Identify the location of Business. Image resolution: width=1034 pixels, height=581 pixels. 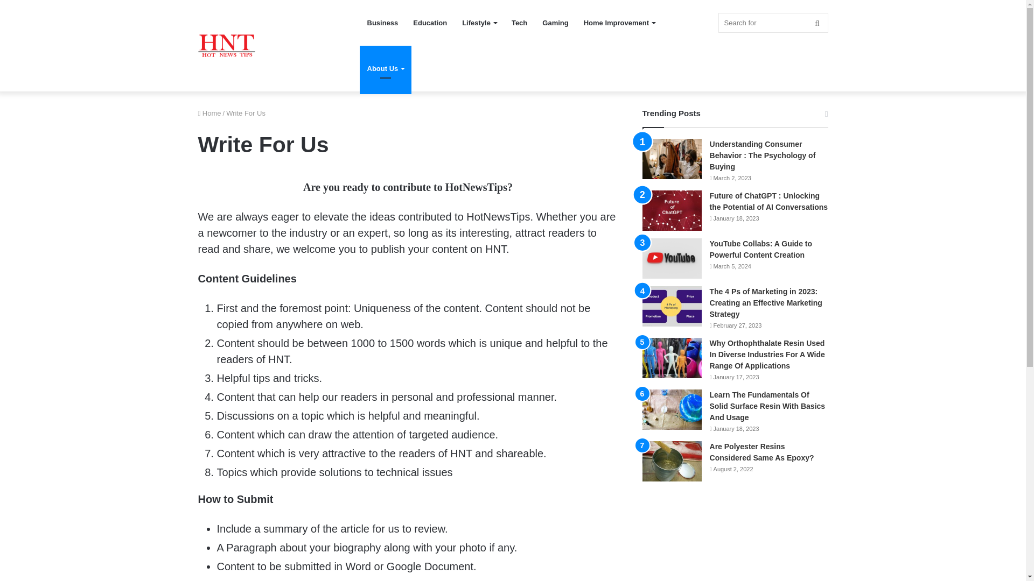
(383, 23).